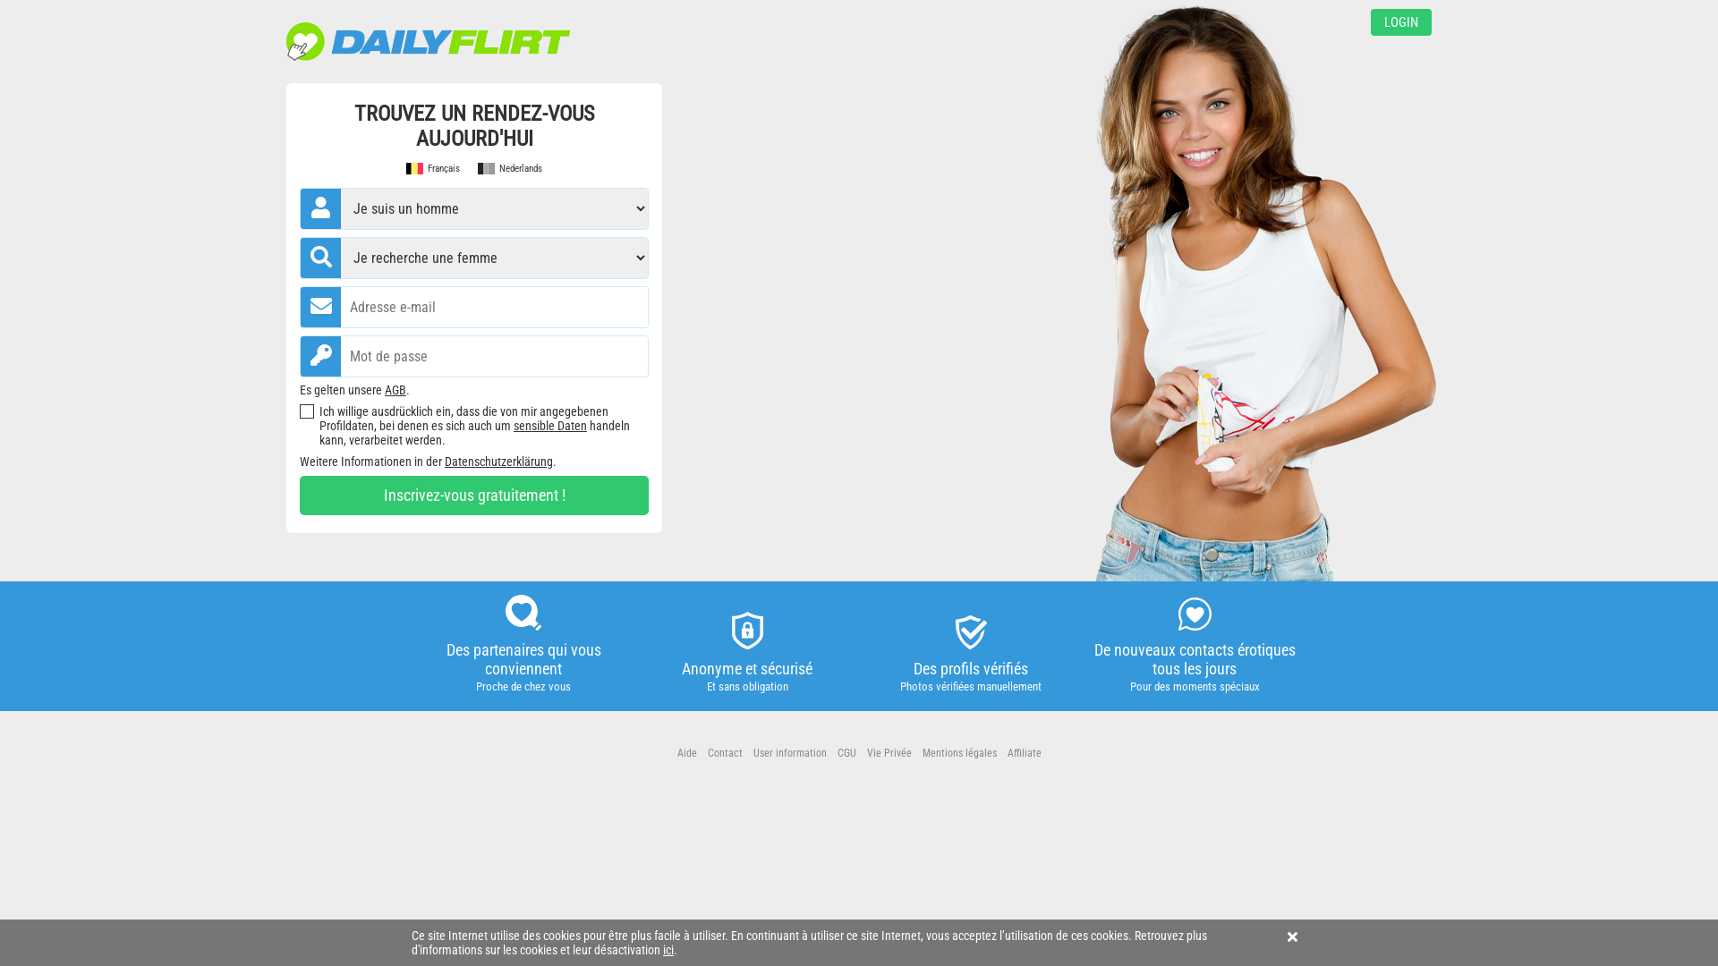 The image size is (1718, 966). Describe the element at coordinates (474, 496) in the screenshot. I see `Inscrivez-vous gratuitement !` at that location.